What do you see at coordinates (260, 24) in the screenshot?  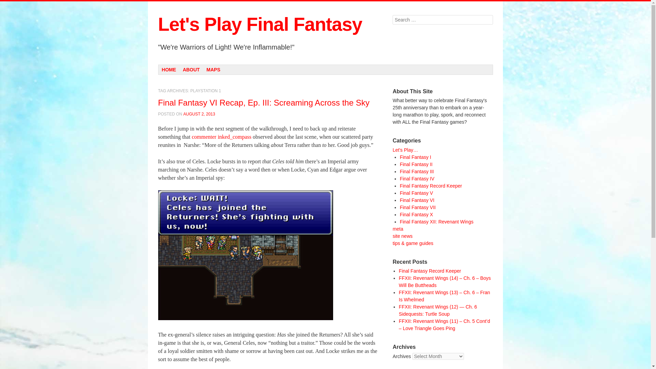 I see `Let's Play Final Fantasy` at bounding box center [260, 24].